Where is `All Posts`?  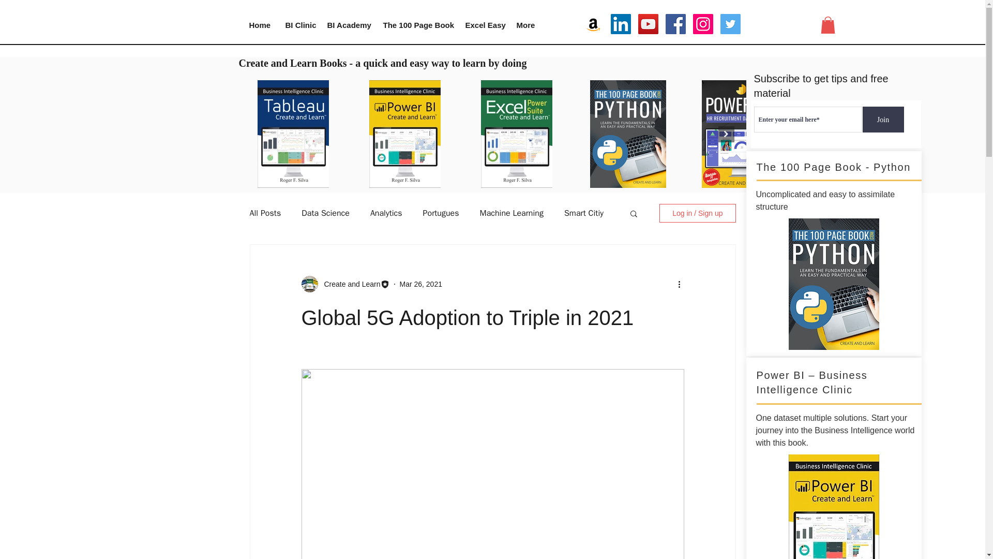
All Posts is located at coordinates (265, 213).